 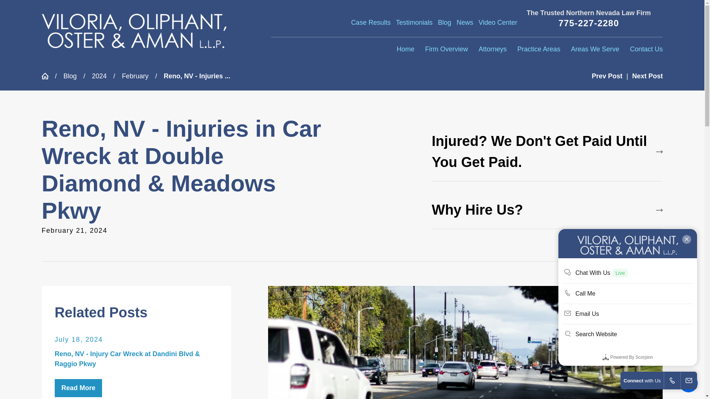 What do you see at coordinates (371, 22) in the screenshot?
I see `Case Results` at bounding box center [371, 22].